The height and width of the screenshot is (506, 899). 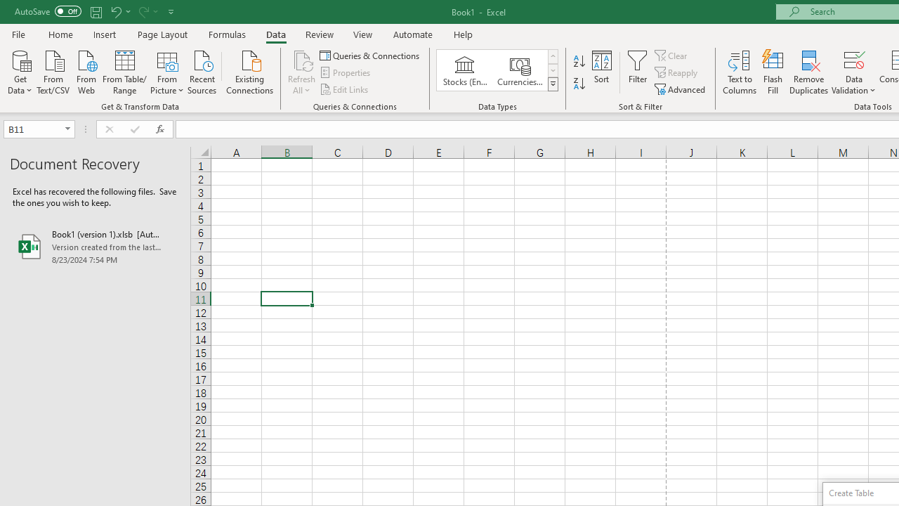 What do you see at coordinates (125, 71) in the screenshot?
I see `From Table/Range` at bounding box center [125, 71].